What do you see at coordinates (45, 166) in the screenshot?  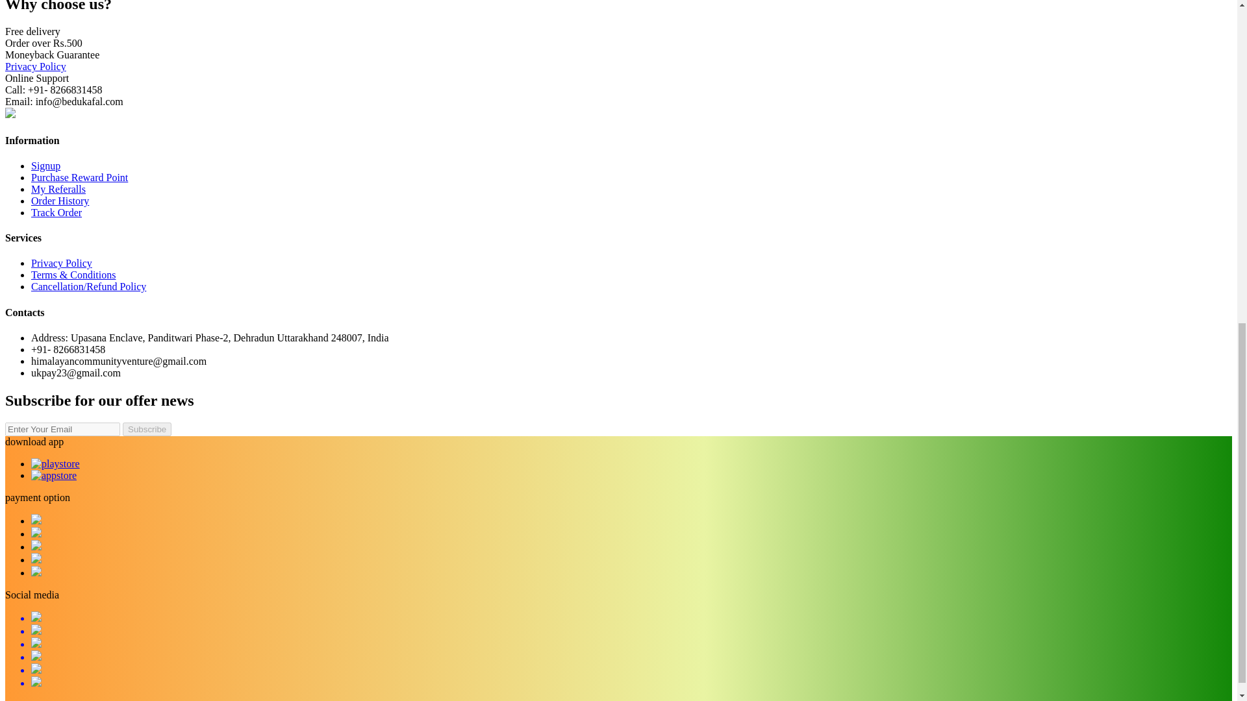 I see `Signup` at bounding box center [45, 166].